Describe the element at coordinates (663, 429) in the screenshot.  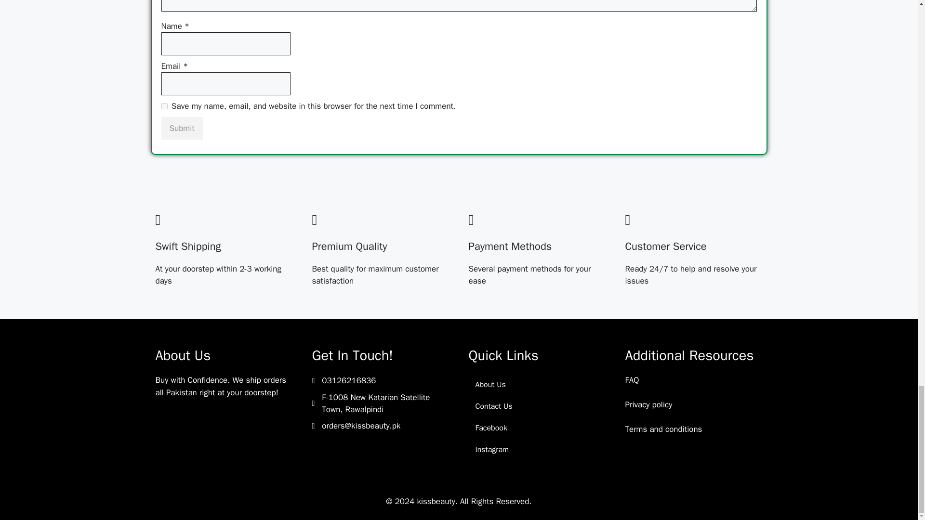
I see `Terms and conditions` at that location.